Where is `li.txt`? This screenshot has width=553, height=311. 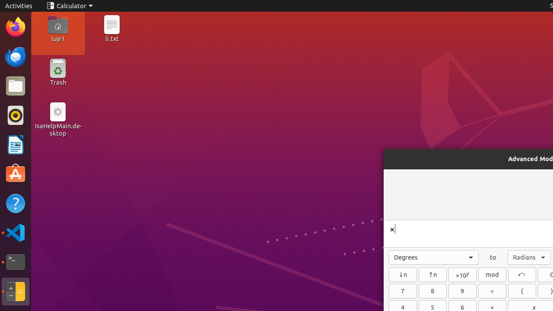 li.txt is located at coordinates (112, 38).